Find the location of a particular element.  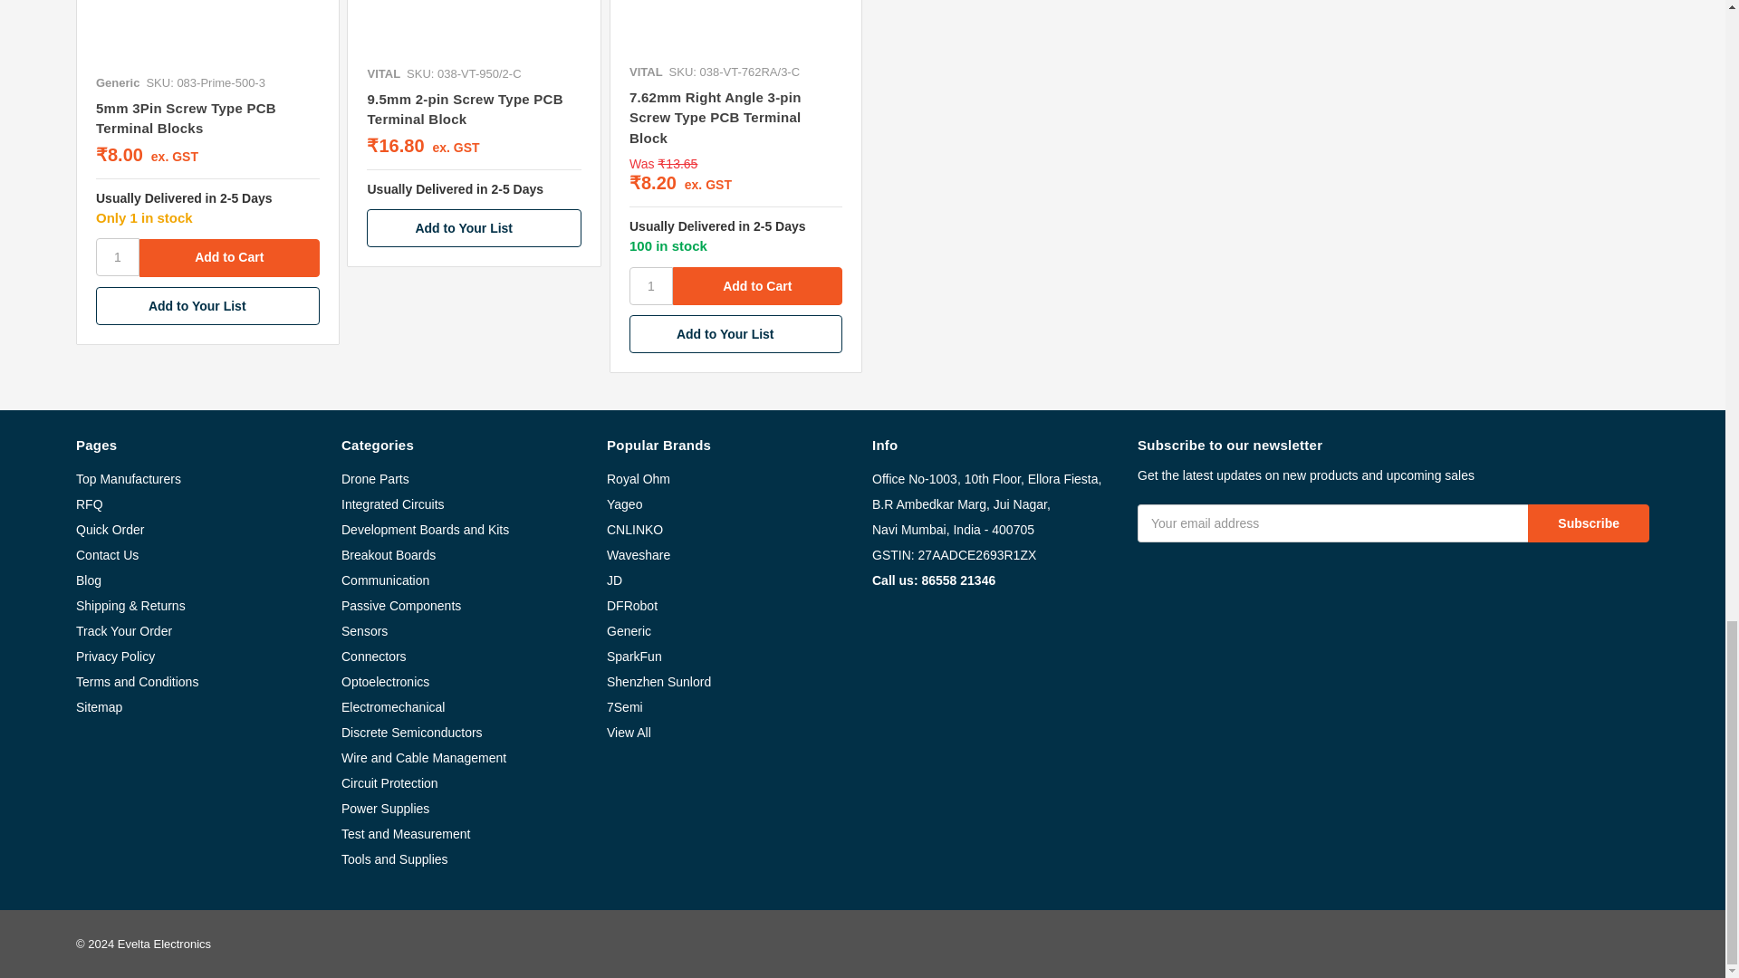

Add to Your List is located at coordinates (474, 228).